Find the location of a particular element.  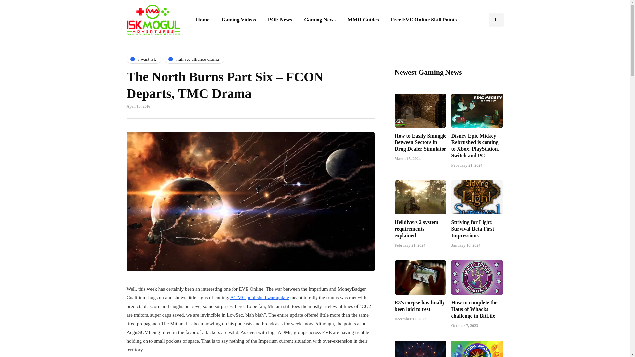

Free EVE Online Skill Points is located at coordinates (424, 20).